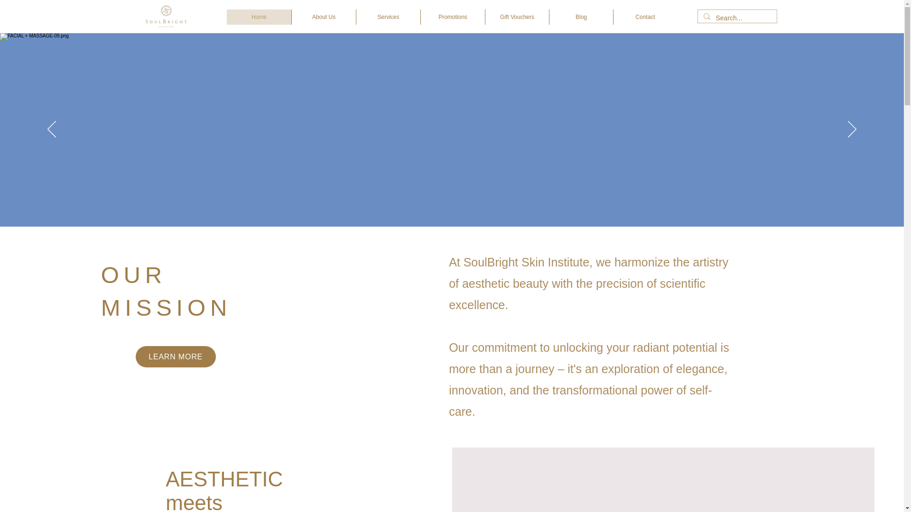  Describe the element at coordinates (452, 17) in the screenshot. I see `Promotions` at that location.